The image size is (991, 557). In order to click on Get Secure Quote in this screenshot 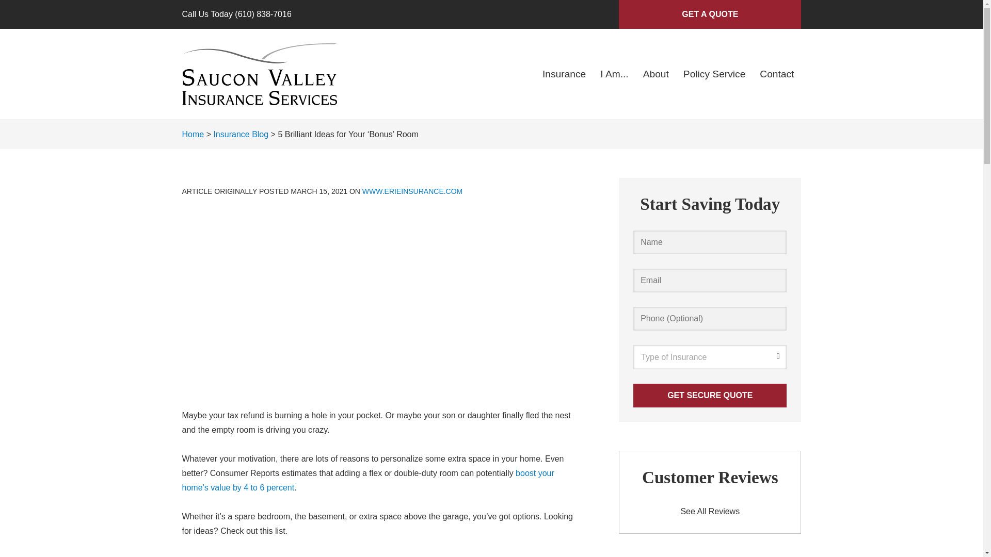, I will do `click(710, 395)`.